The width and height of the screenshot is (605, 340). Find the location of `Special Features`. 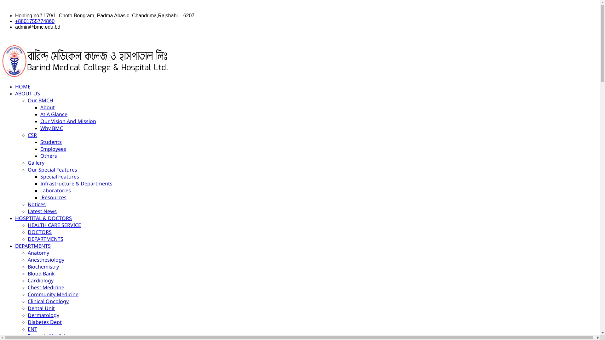

Special Features is located at coordinates (60, 177).